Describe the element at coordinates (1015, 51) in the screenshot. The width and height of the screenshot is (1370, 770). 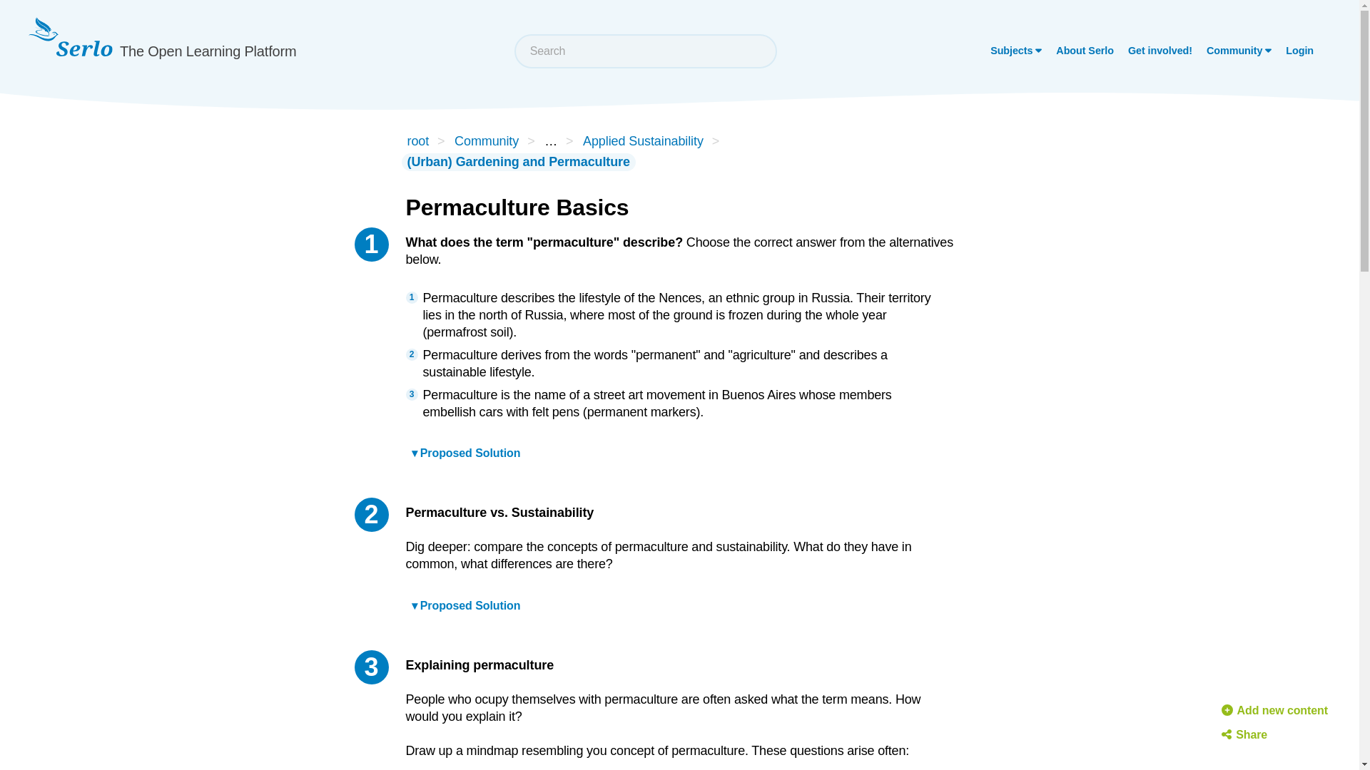
I see `Subjects ` at that location.